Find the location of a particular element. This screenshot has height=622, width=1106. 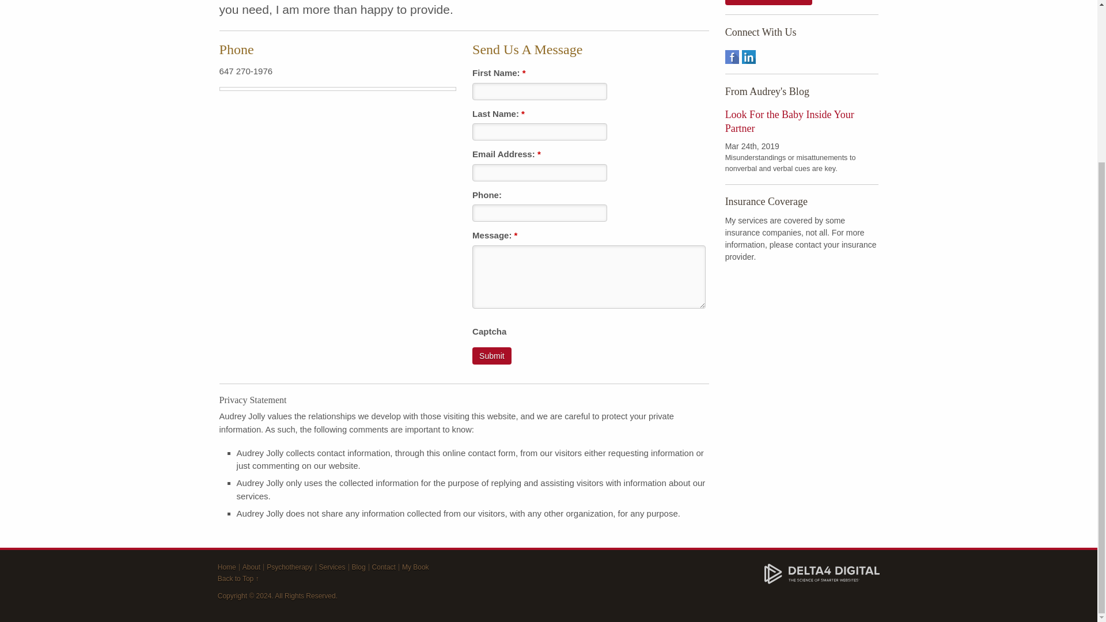

Look For the Baby Inside Your Partner is located at coordinates (789, 122).